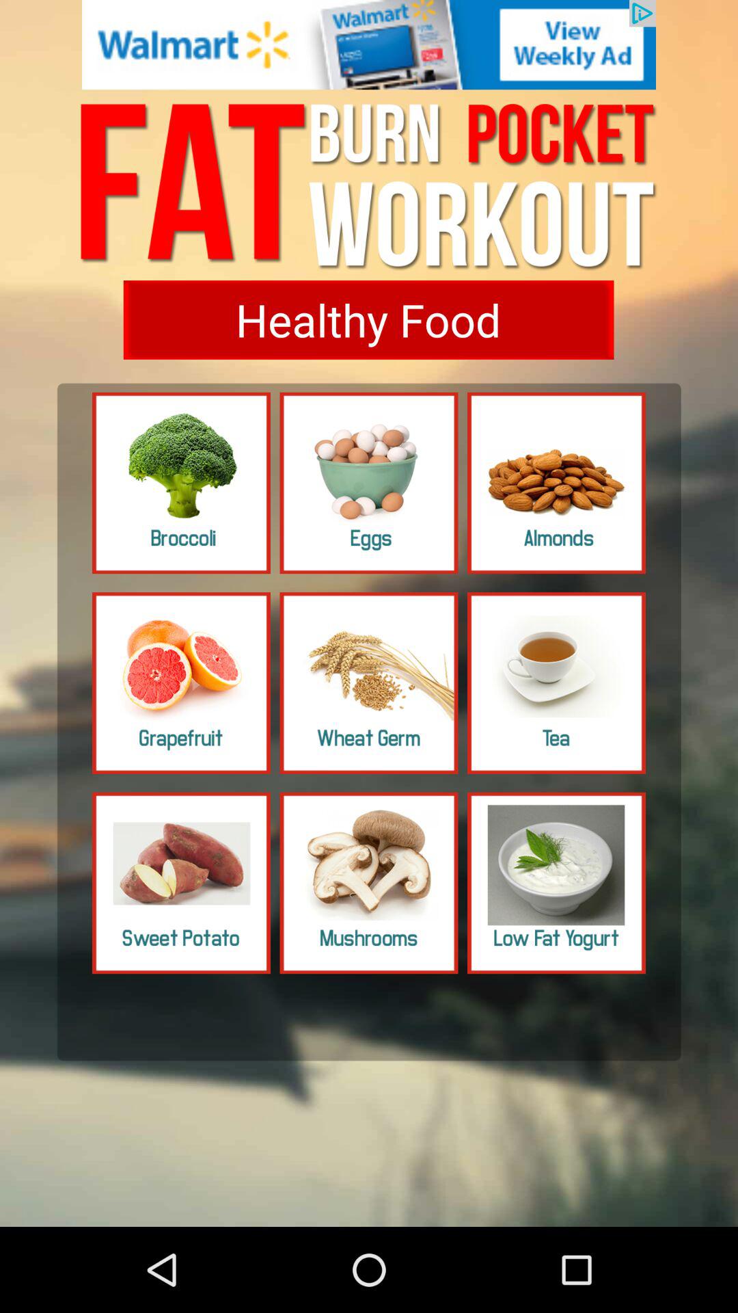  I want to click on select button, so click(368, 320).